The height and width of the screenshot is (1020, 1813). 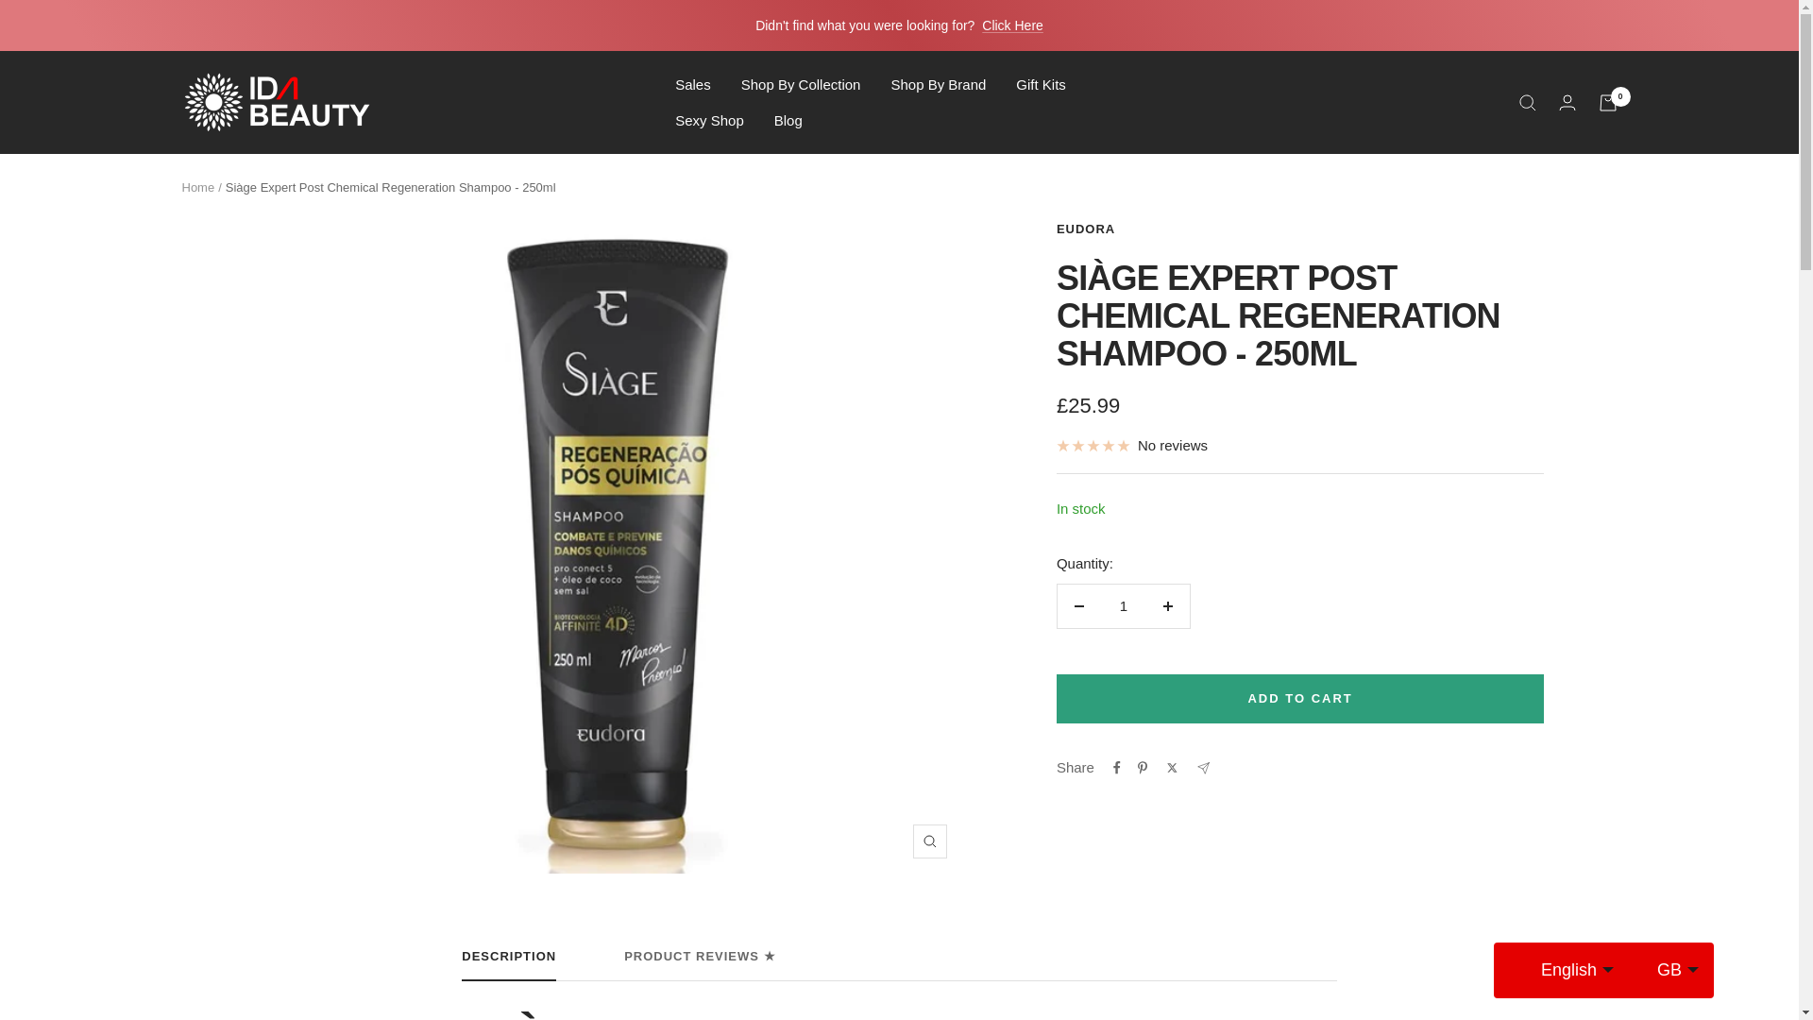 I want to click on EUDORA, so click(x=1086, y=229).